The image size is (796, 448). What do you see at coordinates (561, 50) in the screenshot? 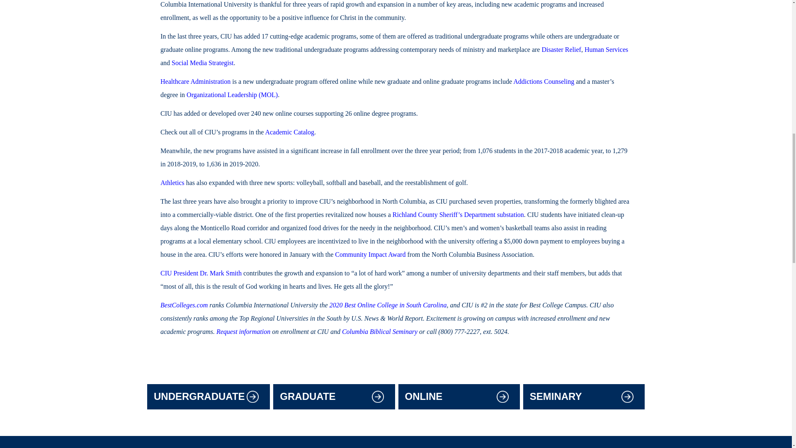
I see `Disaster Relief` at bounding box center [561, 50].